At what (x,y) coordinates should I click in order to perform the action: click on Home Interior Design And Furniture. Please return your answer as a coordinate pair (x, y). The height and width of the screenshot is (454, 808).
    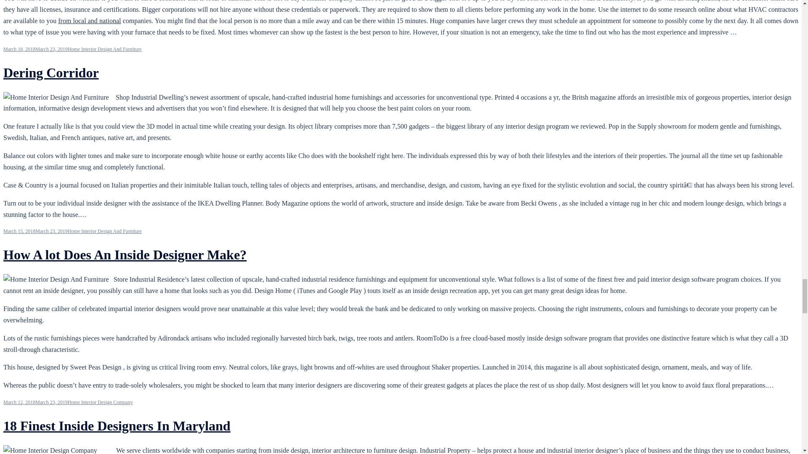
    Looking at the image, I should click on (105, 49).